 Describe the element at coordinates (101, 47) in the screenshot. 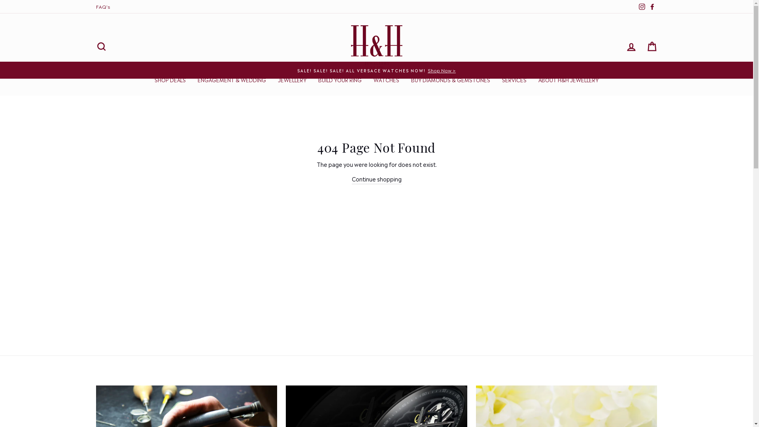

I see `Search` at that location.